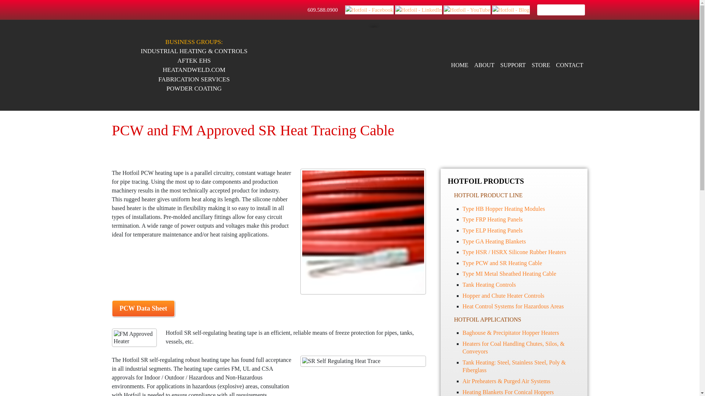  I want to click on ABOUT, so click(484, 65).